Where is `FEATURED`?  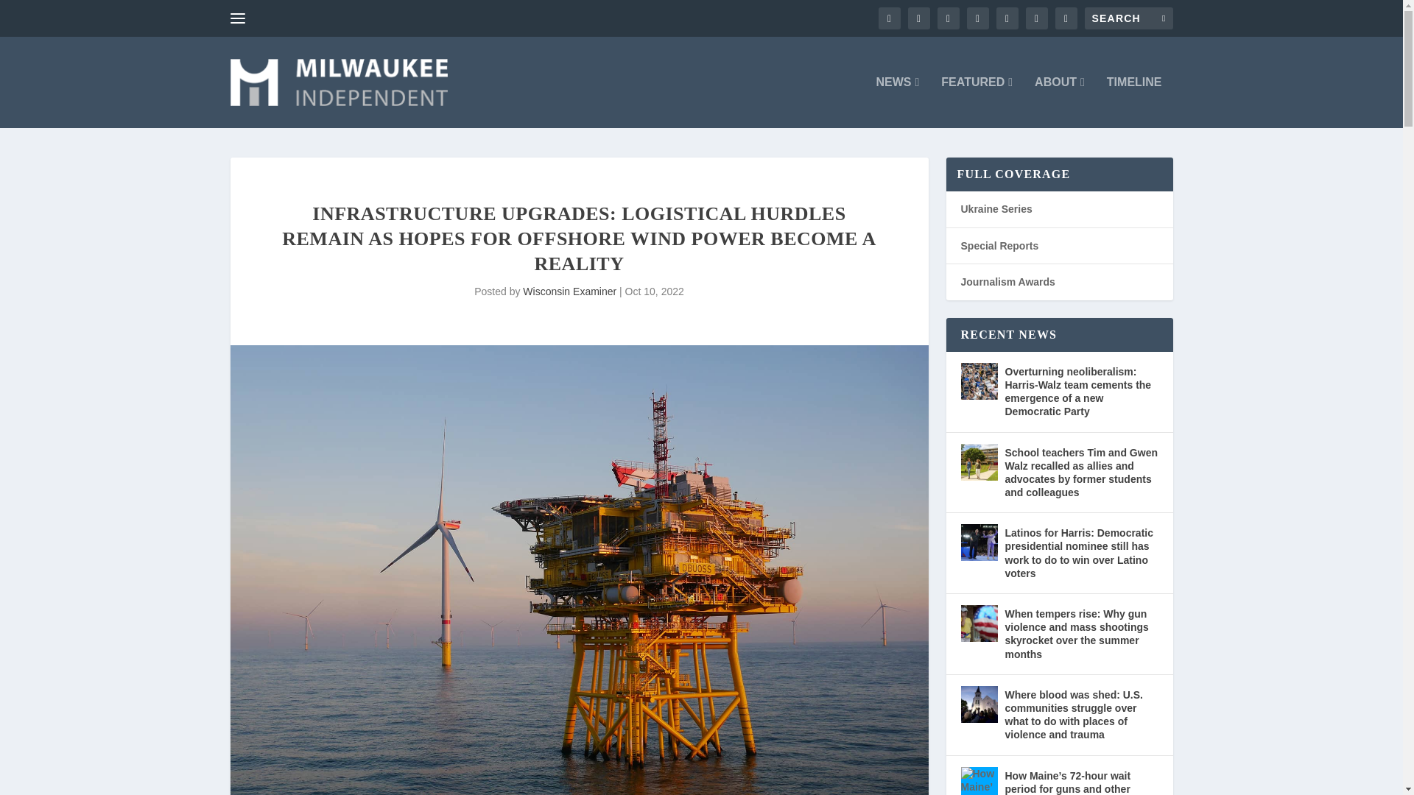 FEATURED is located at coordinates (977, 102).